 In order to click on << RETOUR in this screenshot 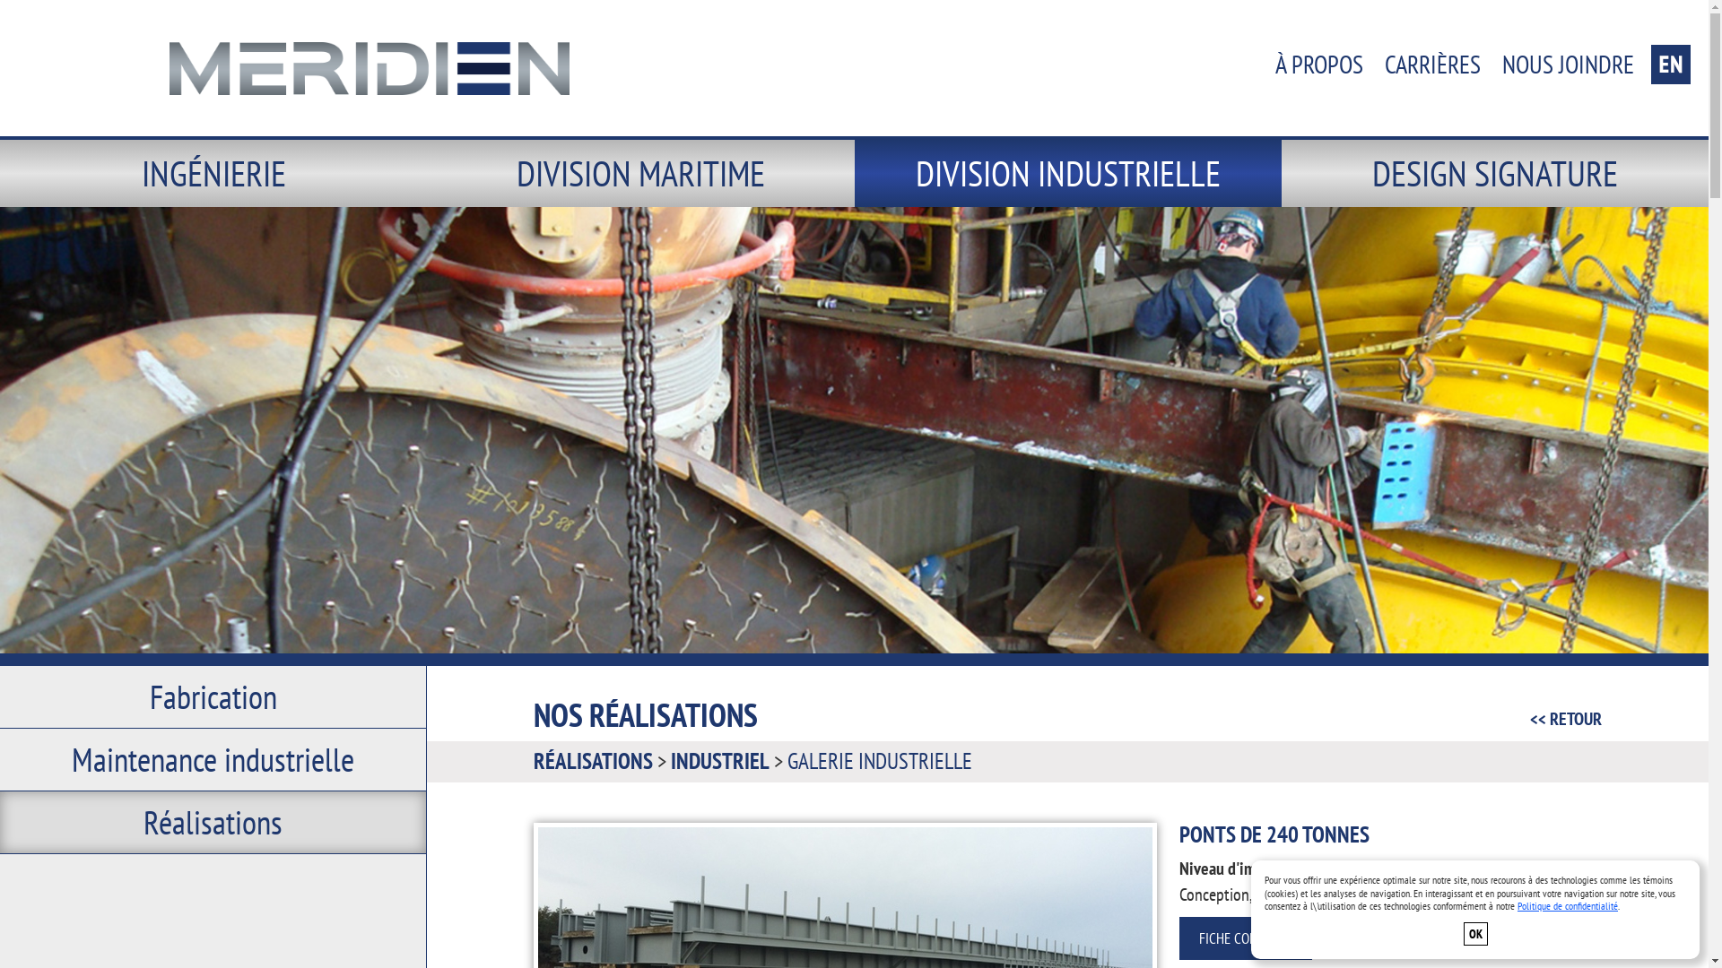, I will do `click(1566, 715)`.